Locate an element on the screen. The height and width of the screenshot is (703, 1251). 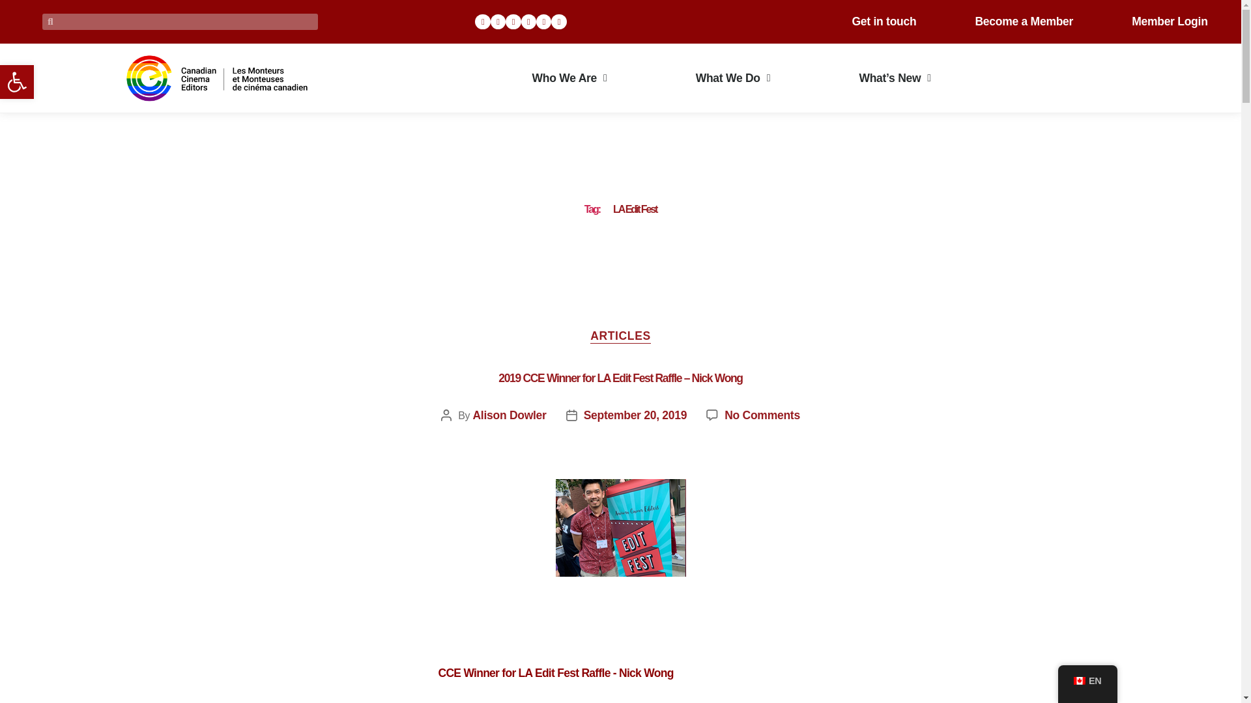
Get in touch is located at coordinates (884, 21).